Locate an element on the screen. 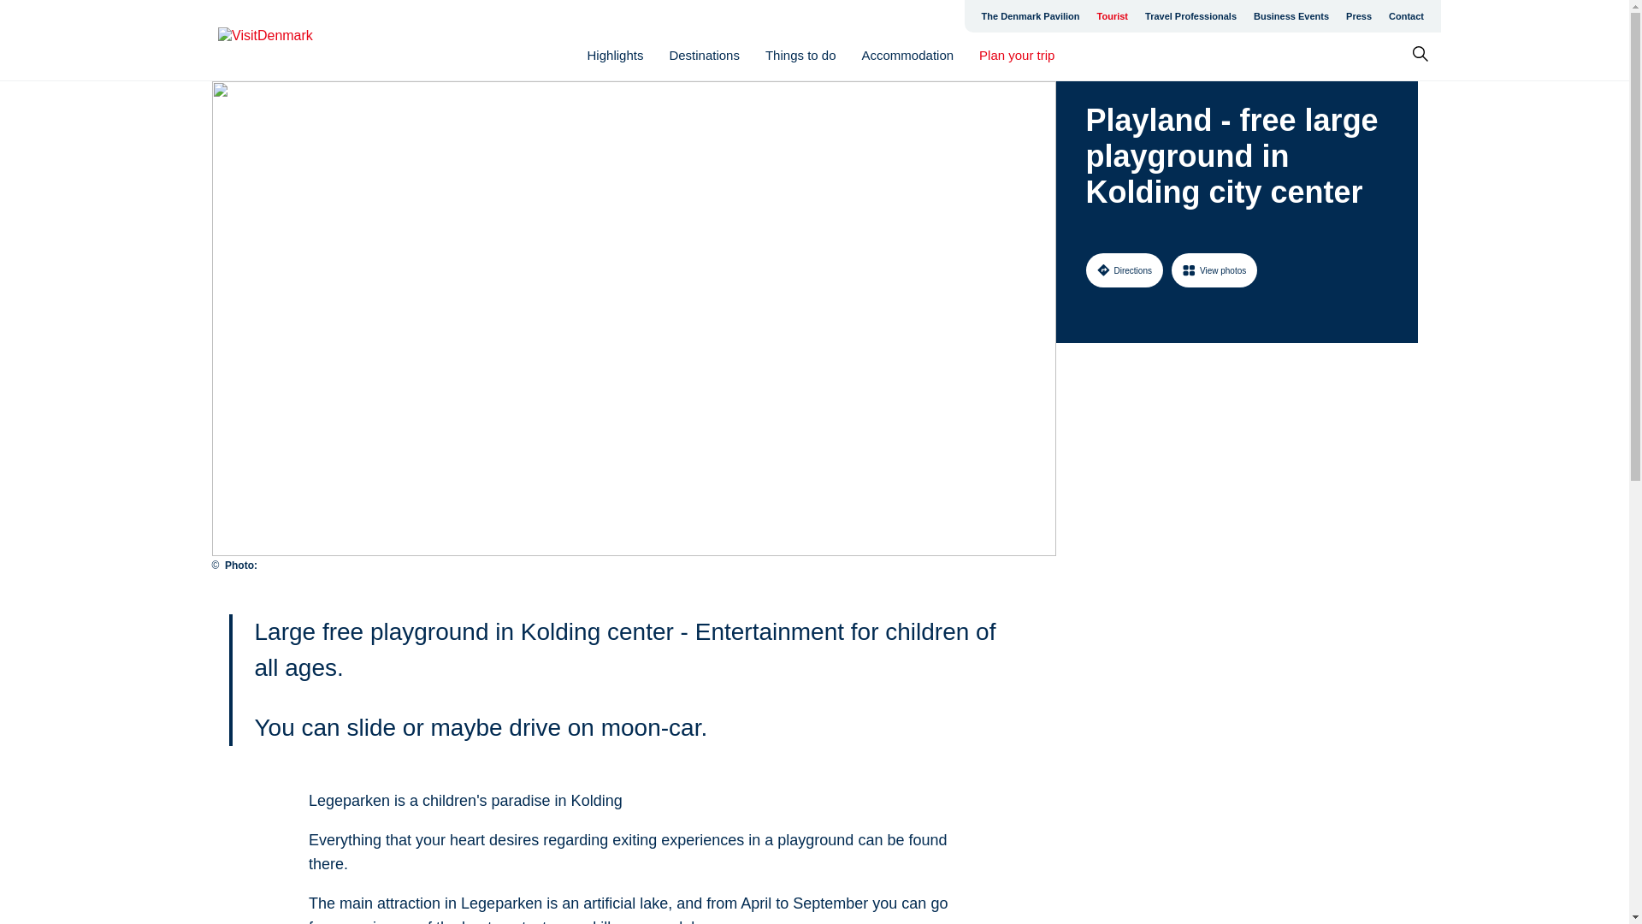 The width and height of the screenshot is (1642, 924). Directions is located at coordinates (1124, 269).